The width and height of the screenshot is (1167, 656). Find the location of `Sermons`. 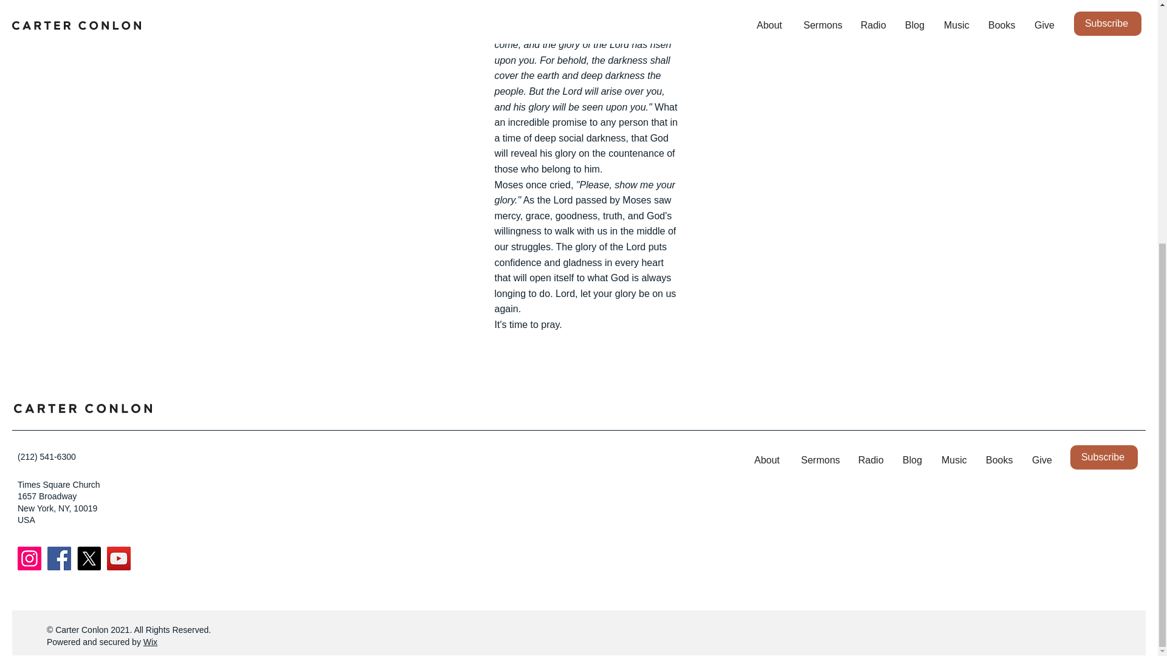

Sermons is located at coordinates (821, 460).